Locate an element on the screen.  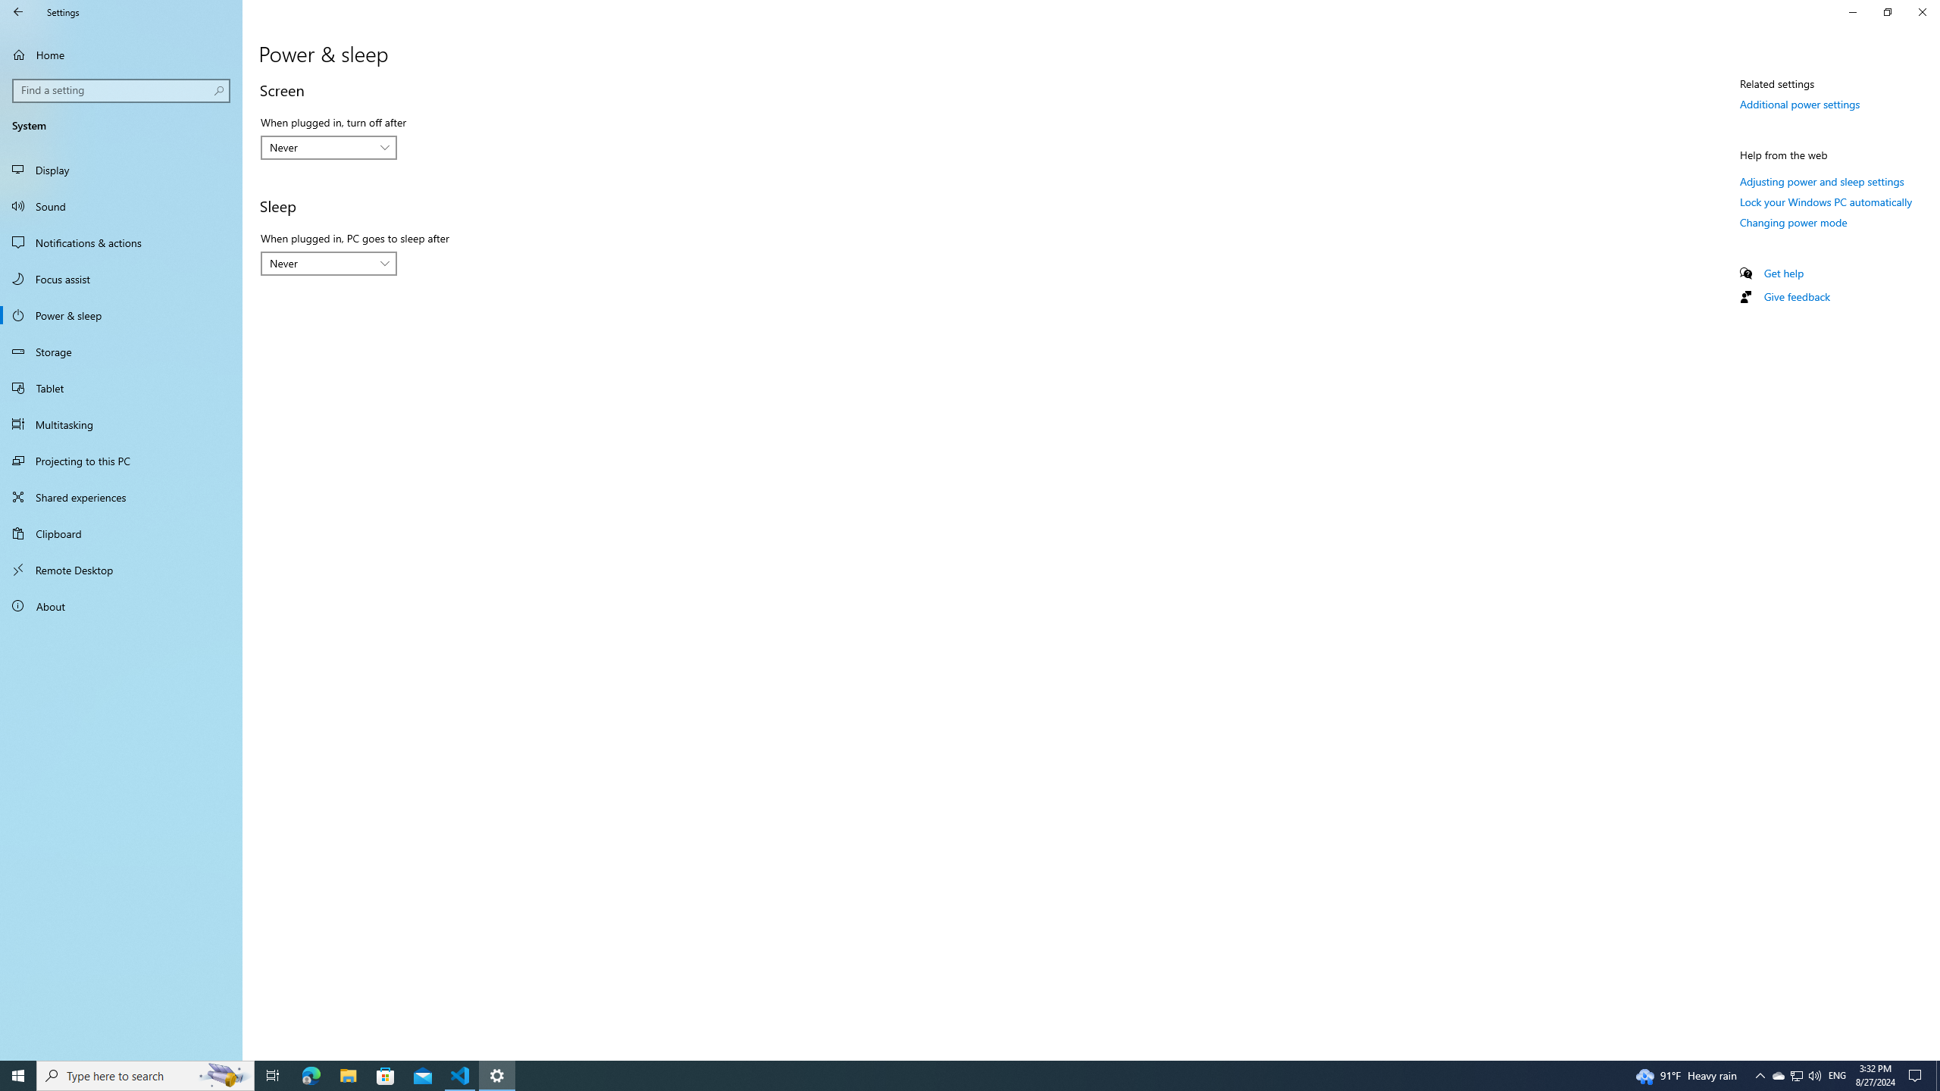
Running applications is located at coordinates (941, 1076).